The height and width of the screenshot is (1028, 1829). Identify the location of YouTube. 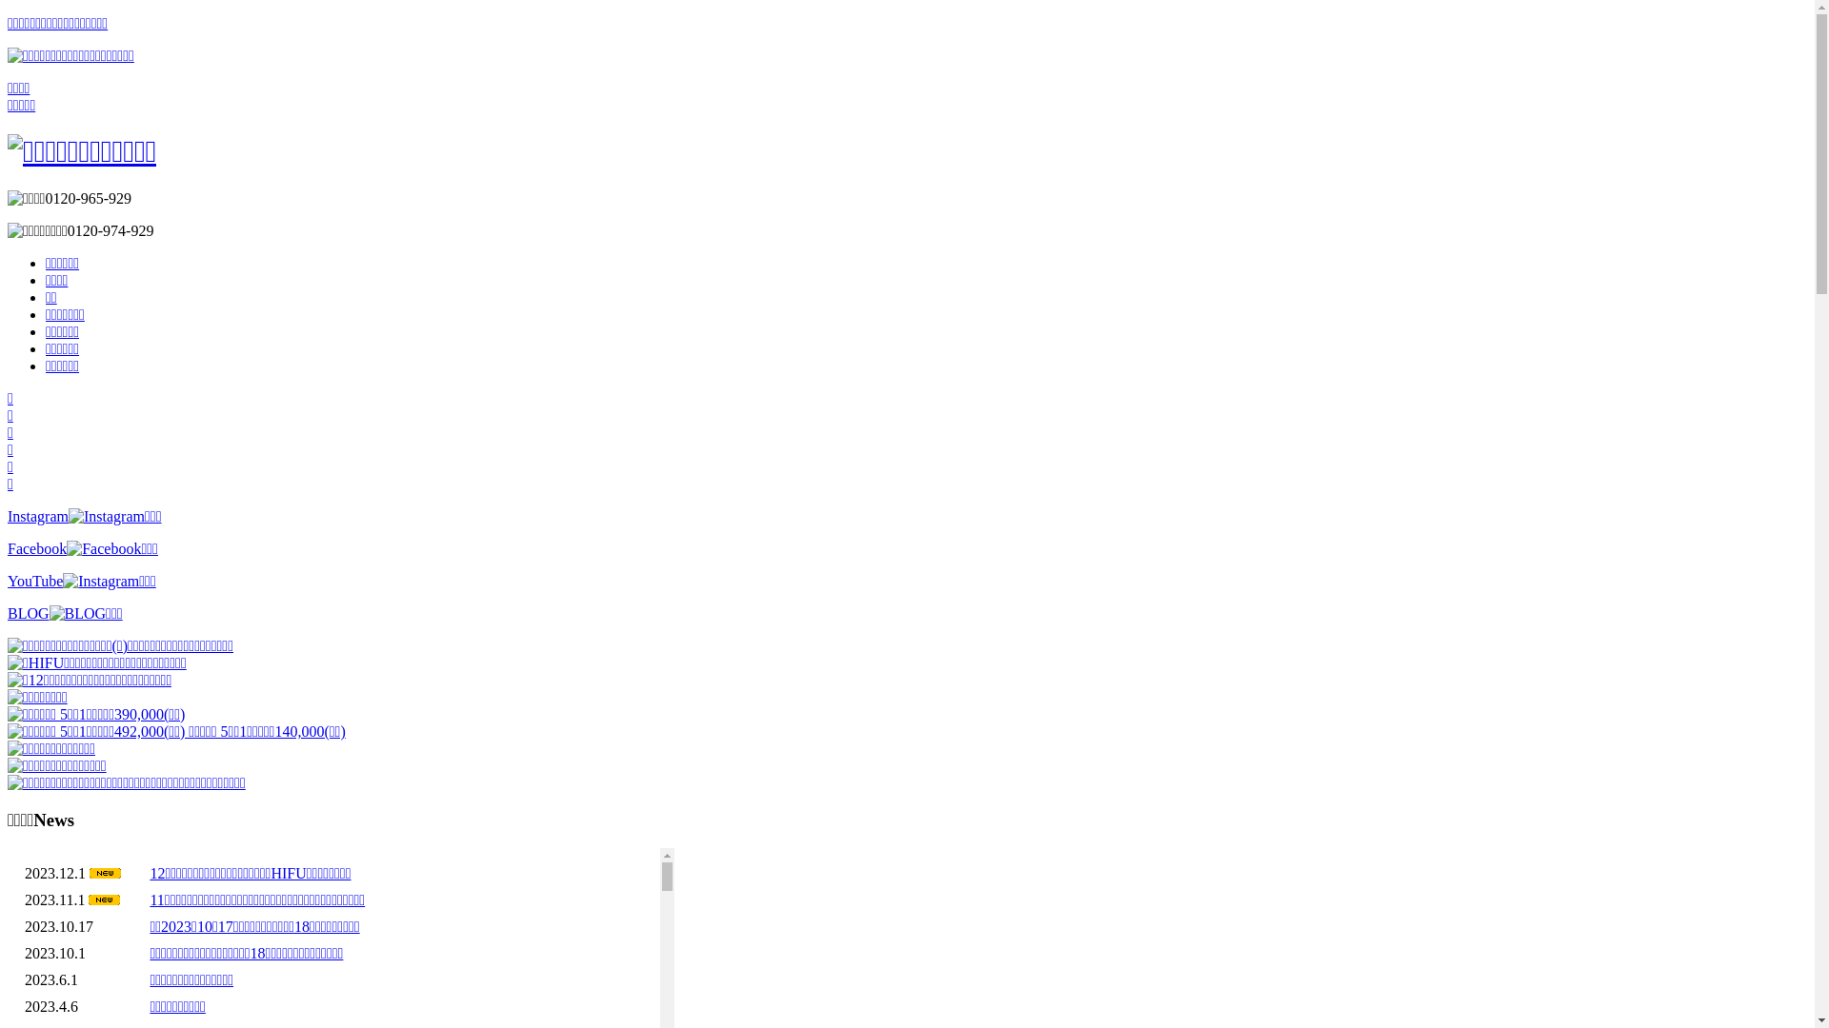
(82, 581).